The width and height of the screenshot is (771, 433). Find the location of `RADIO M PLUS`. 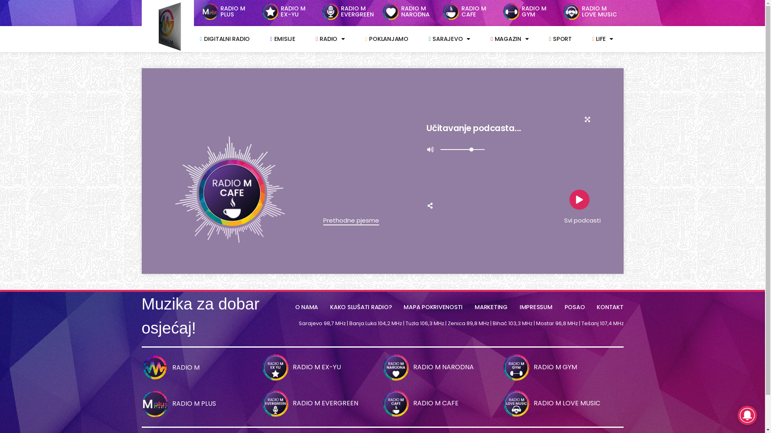

RADIO M PLUS is located at coordinates (194, 403).